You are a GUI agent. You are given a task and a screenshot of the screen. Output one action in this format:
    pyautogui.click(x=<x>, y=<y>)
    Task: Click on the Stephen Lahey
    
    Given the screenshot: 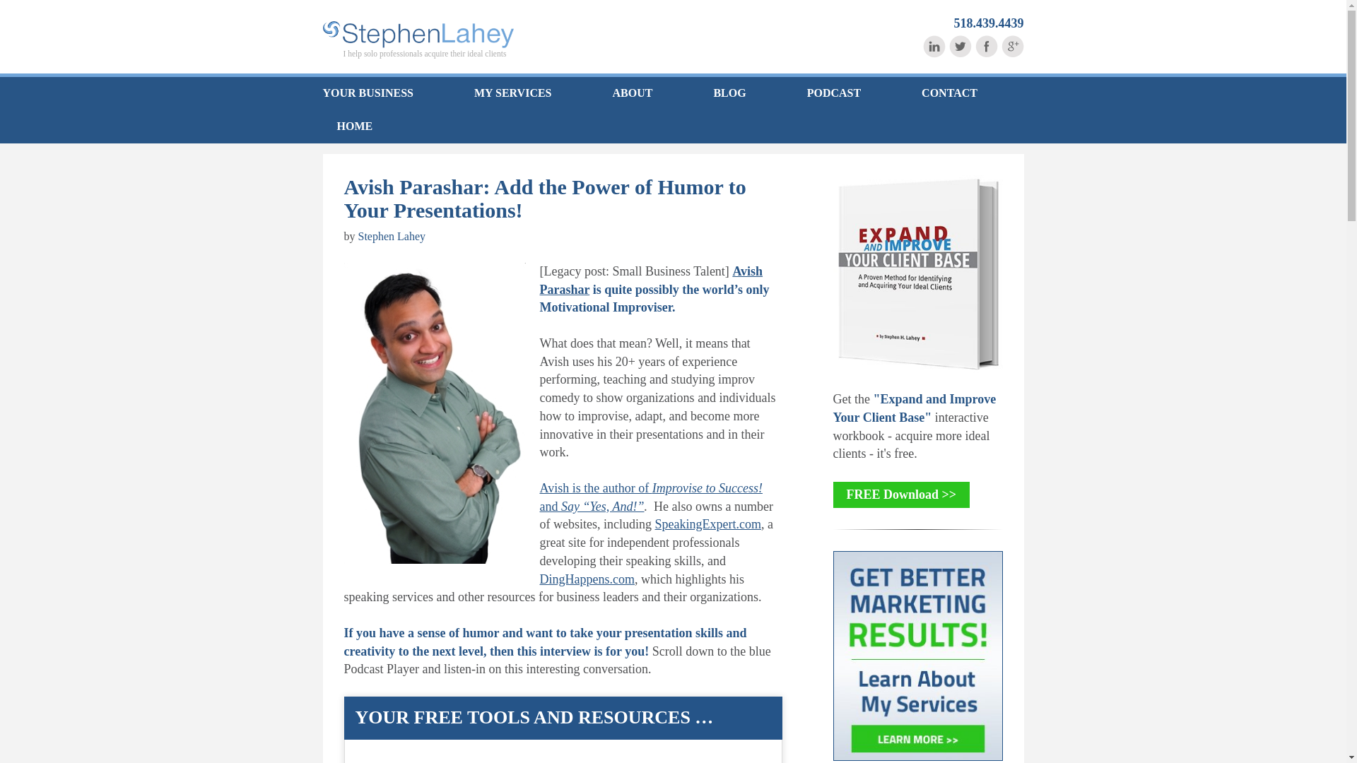 What is the action you would take?
    pyautogui.click(x=392, y=236)
    